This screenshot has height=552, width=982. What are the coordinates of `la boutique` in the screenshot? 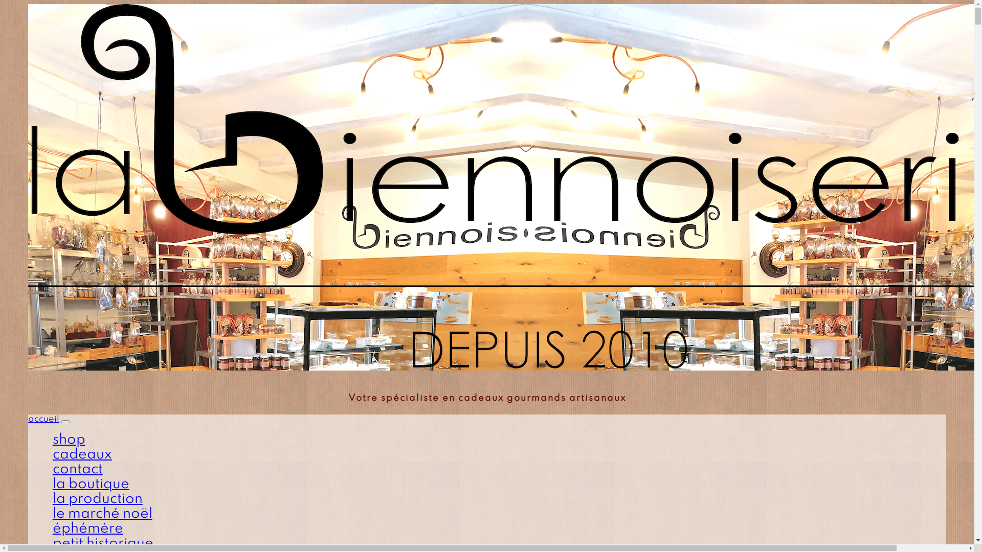 It's located at (91, 485).